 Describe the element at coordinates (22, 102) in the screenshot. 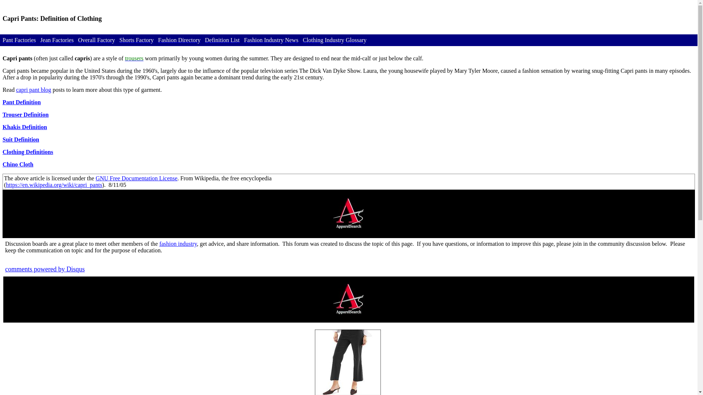

I see `Pant Definition` at that location.